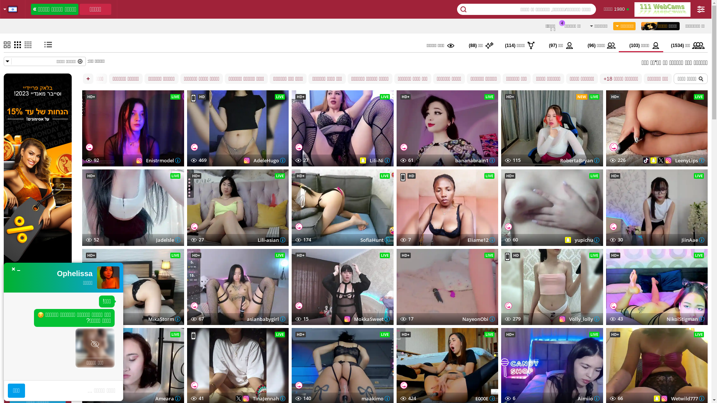 The height and width of the screenshot is (403, 717). What do you see at coordinates (163, 160) in the screenshot?
I see `Enistrmodel` at bounding box center [163, 160].